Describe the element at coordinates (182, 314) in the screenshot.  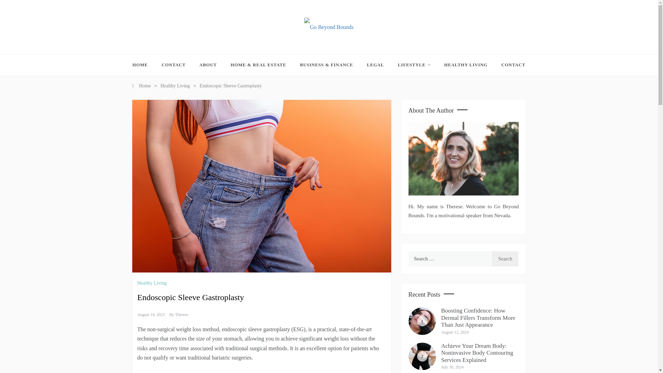
I see `Therese` at that location.